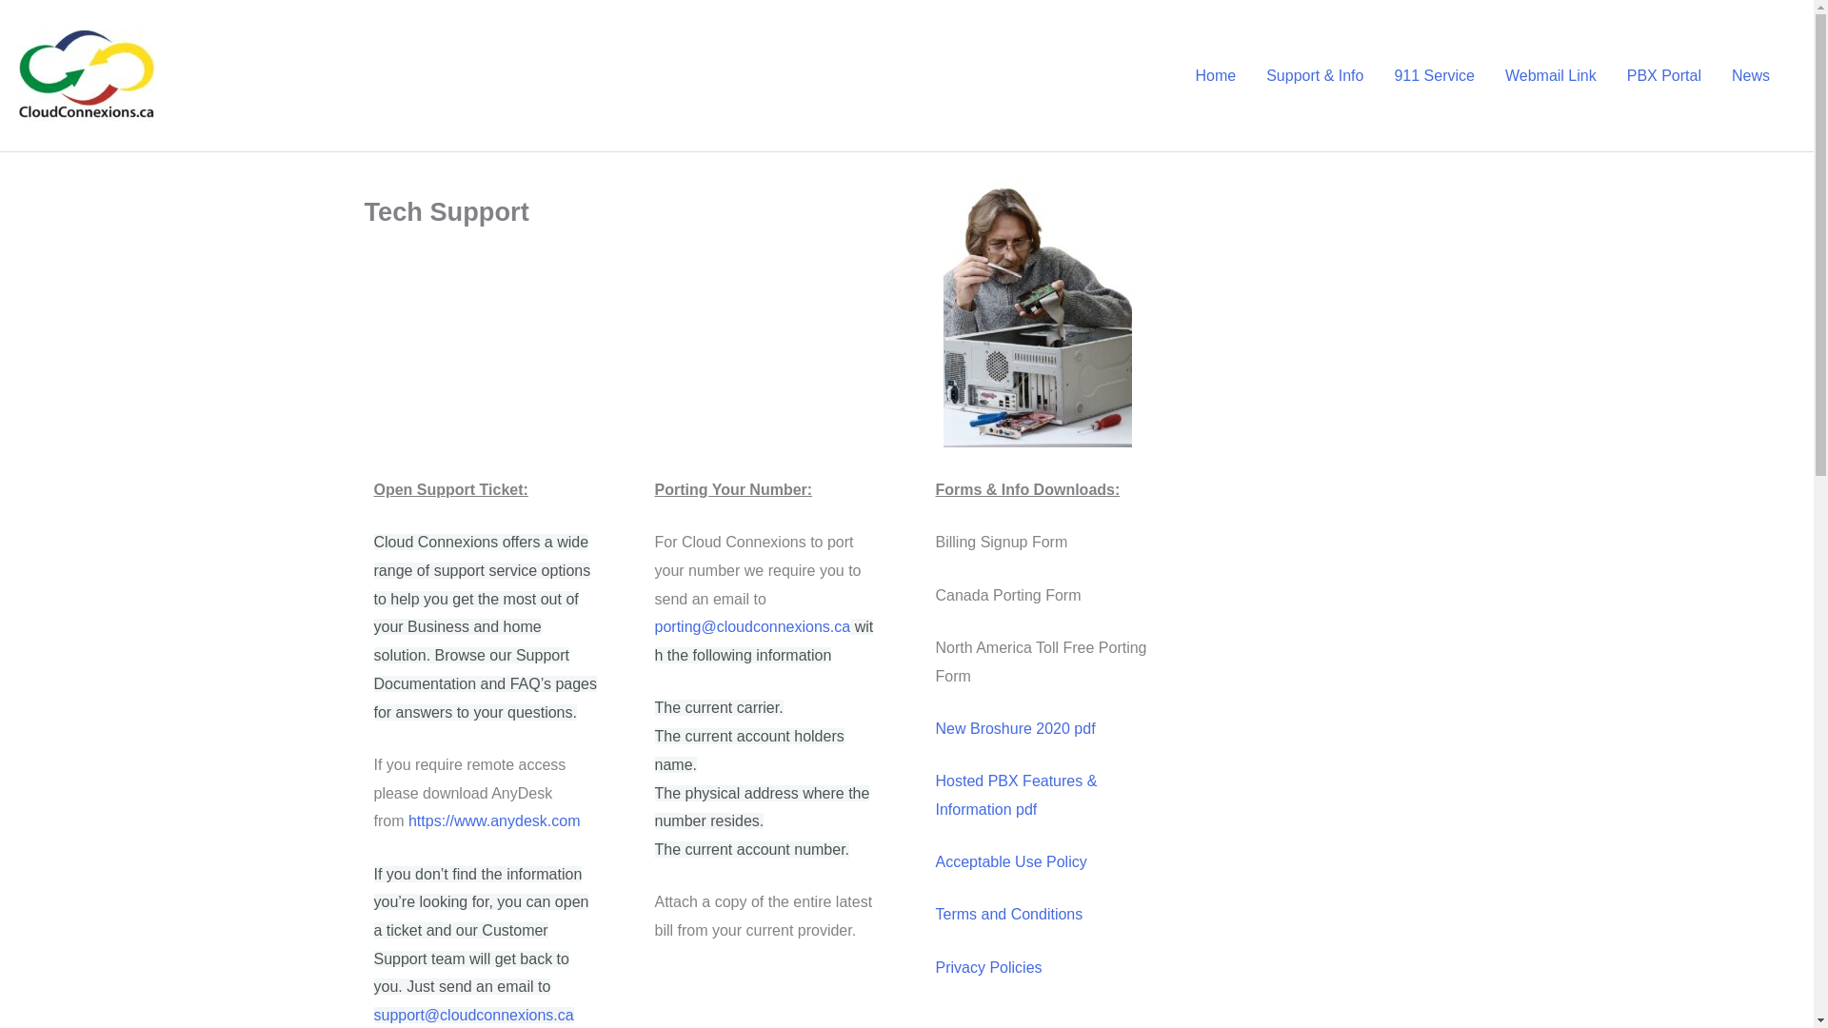 The height and width of the screenshot is (1028, 1828). Describe the element at coordinates (988, 967) in the screenshot. I see `Privacy Policies` at that location.